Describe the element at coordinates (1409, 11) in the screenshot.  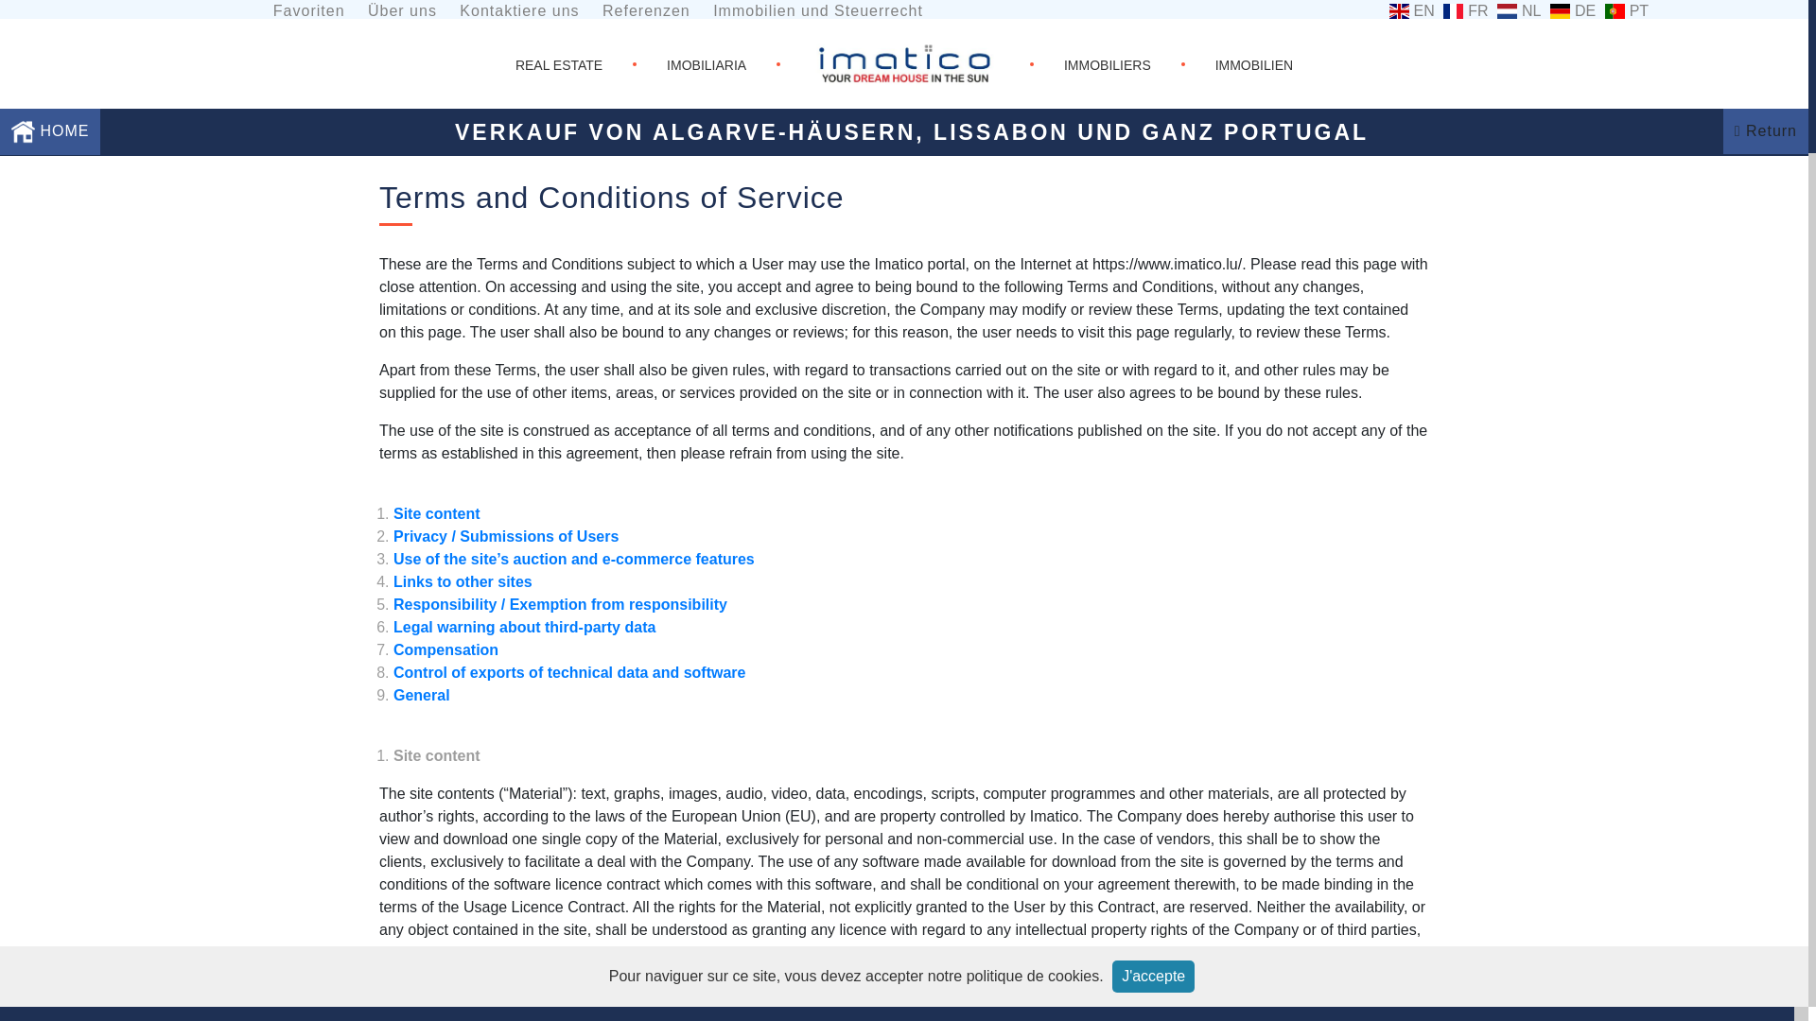
I see `EN` at that location.